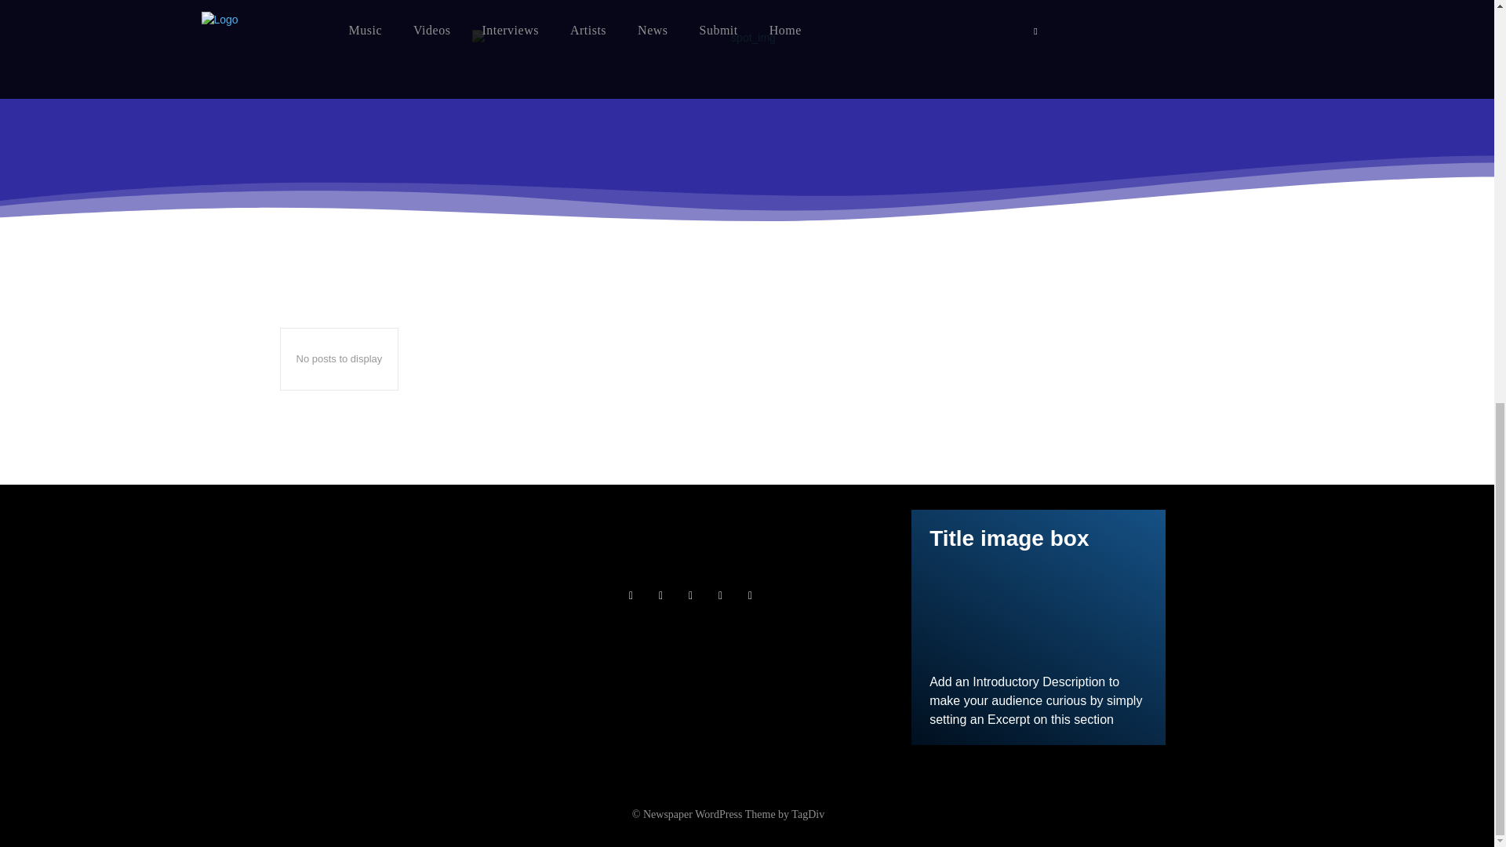 The height and width of the screenshot is (847, 1506). What do you see at coordinates (660, 595) in the screenshot?
I see `Instagram` at bounding box center [660, 595].